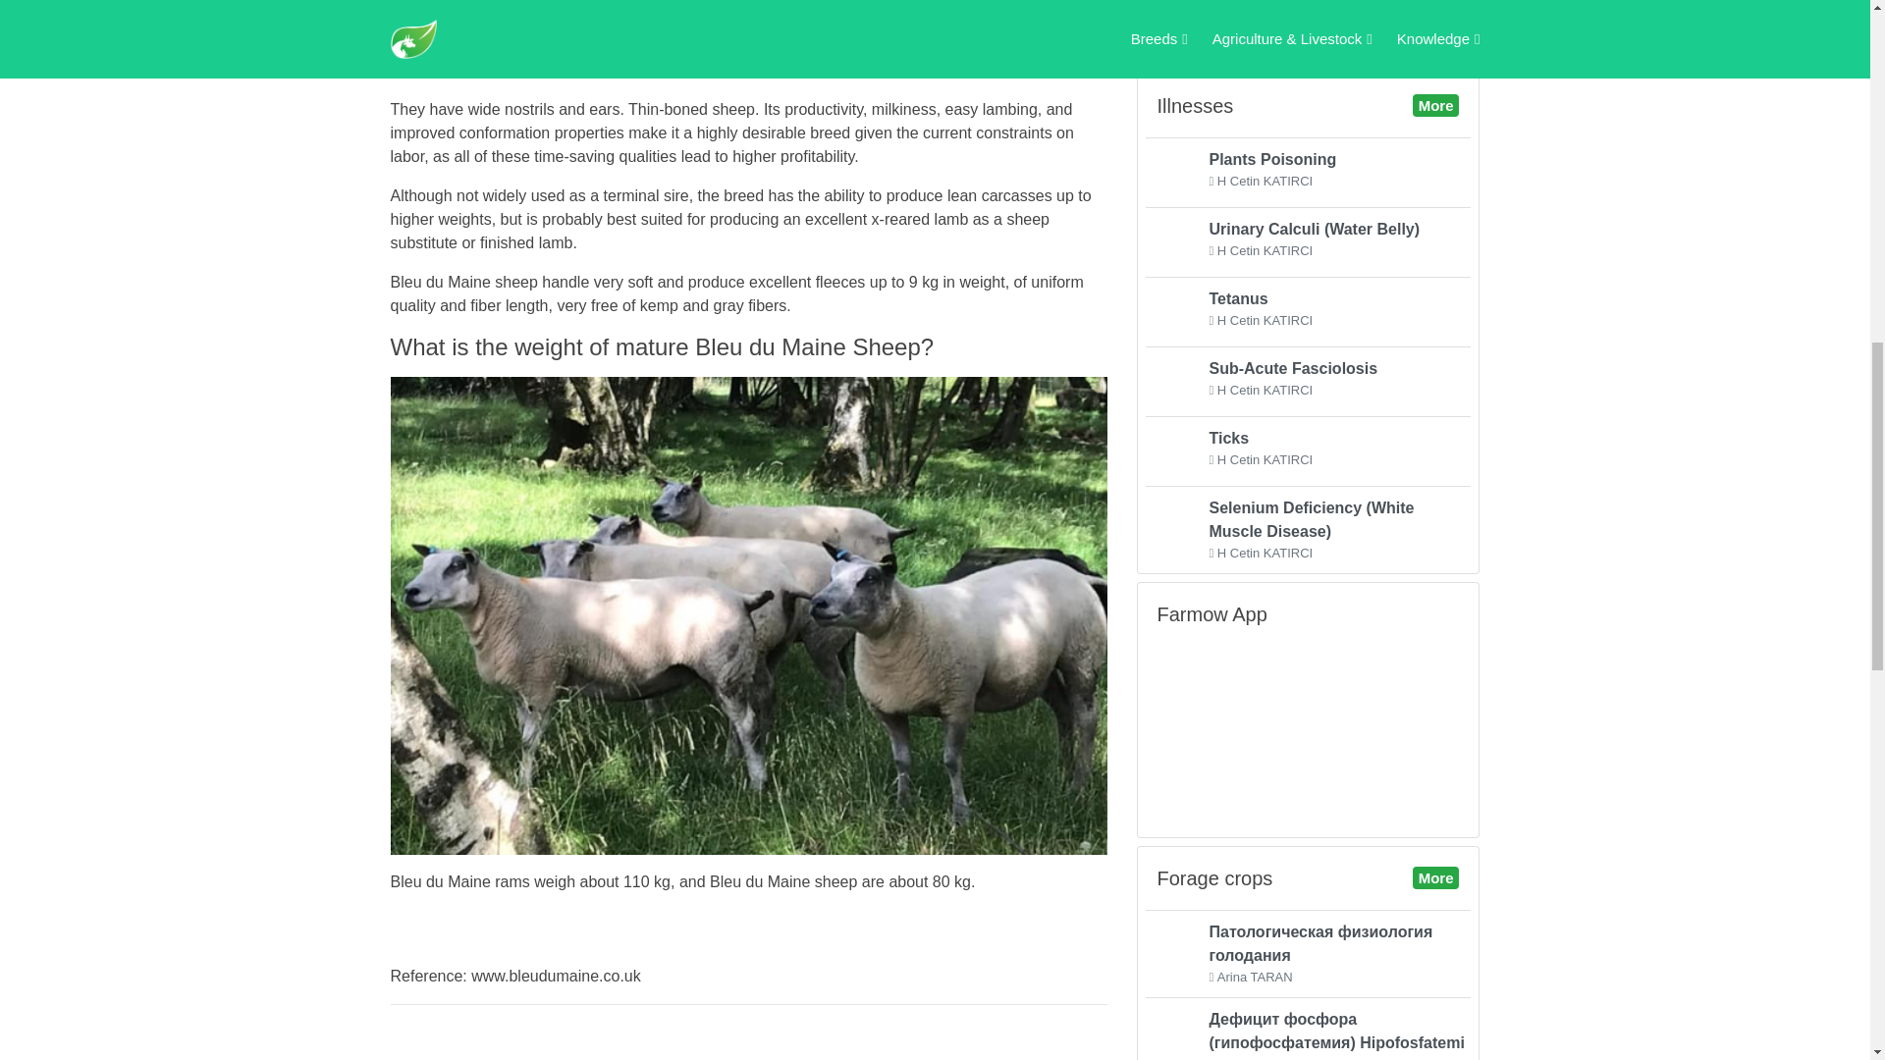 The height and width of the screenshot is (1060, 1885). I want to click on More, so click(1308, 23).